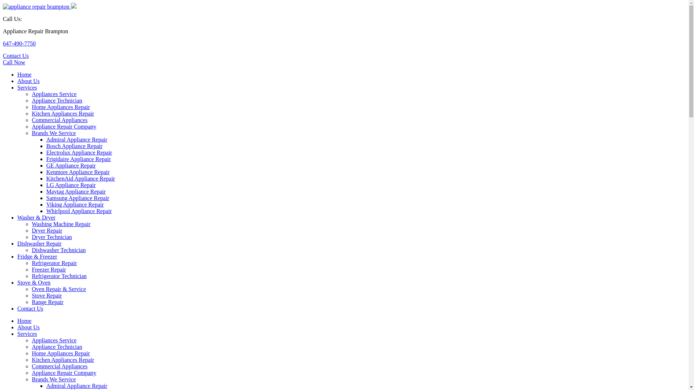 The image size is (694, 390). Describe the element at coordinates (61, 353) in the screenshot. I see `Home Appliances Repair` at that location.